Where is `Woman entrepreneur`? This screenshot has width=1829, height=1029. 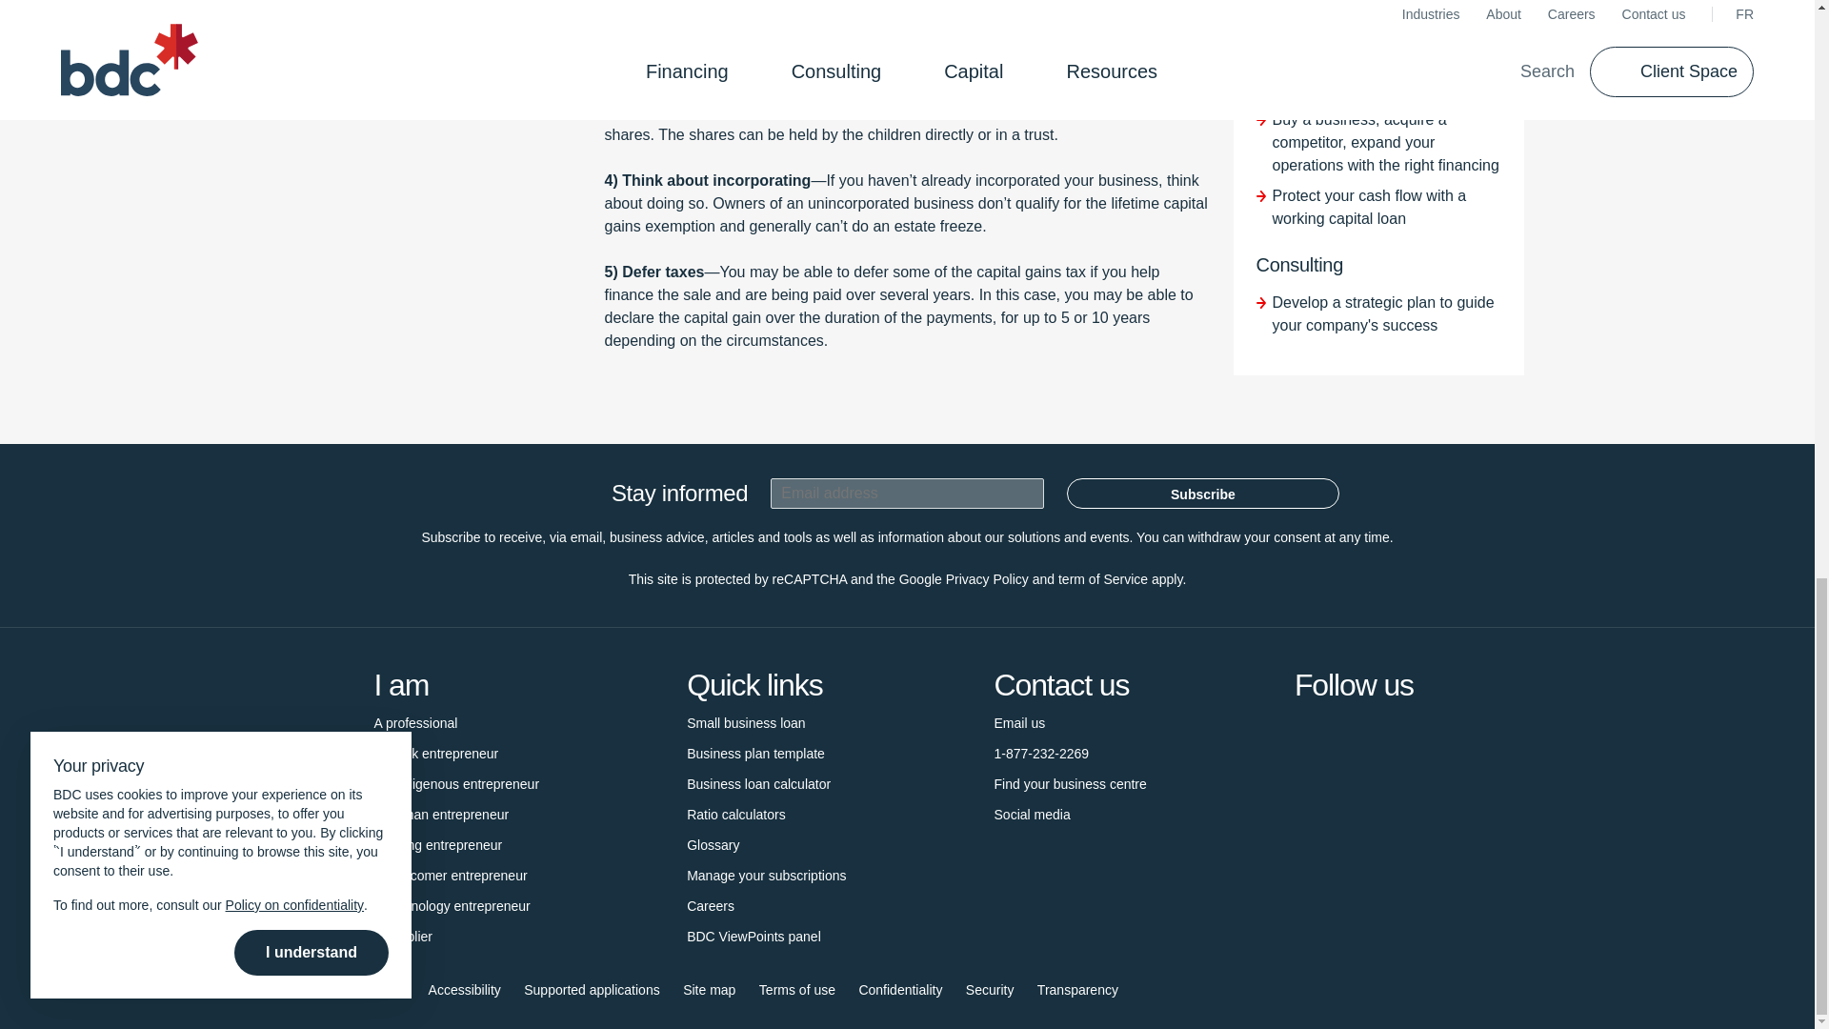
Woman entrepreneur is located at coordinates (440, 814).